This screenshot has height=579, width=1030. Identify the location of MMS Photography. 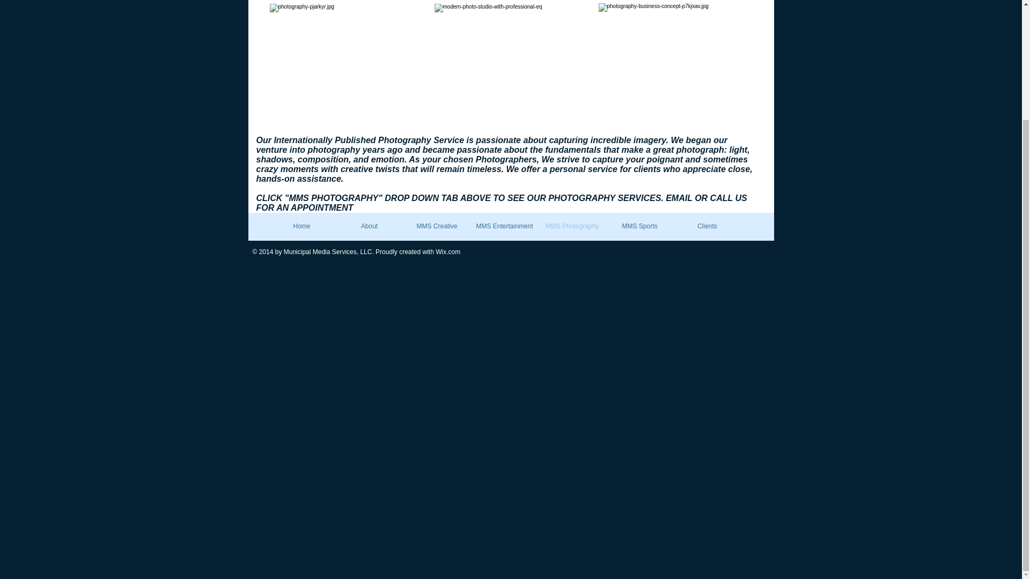
(572, 226).